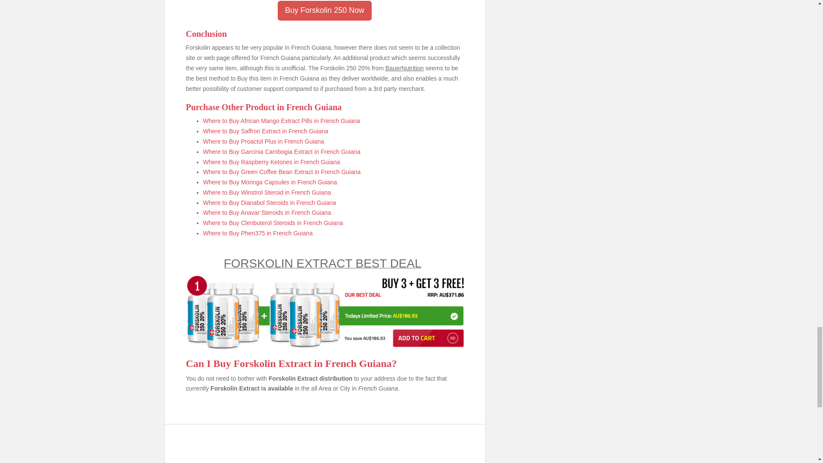 This screenshot has width=823, height=463. What do you see at coordinates (267, 192) in the screenshot?
I see `Where to Buy winstrol-steroids online French Guiana` at bounding box center [267, 192].